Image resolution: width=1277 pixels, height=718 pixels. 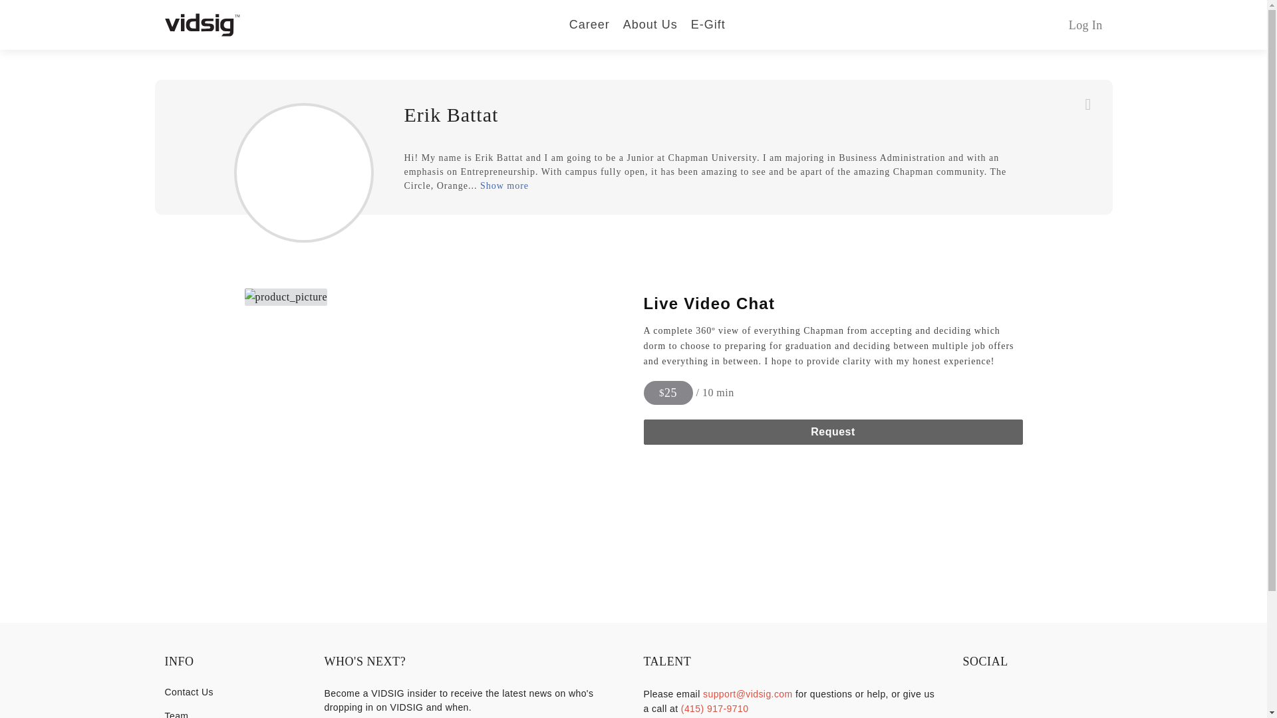 What do you see at coordinates (589, 24) in the screenshot?
I see `Career` at bounding box center [589, 24].